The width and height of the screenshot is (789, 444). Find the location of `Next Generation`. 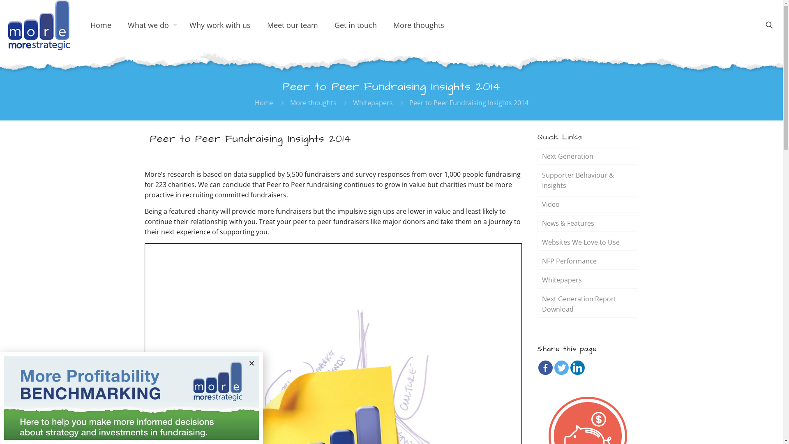

Next Generation is located at coordinates (588, 156).